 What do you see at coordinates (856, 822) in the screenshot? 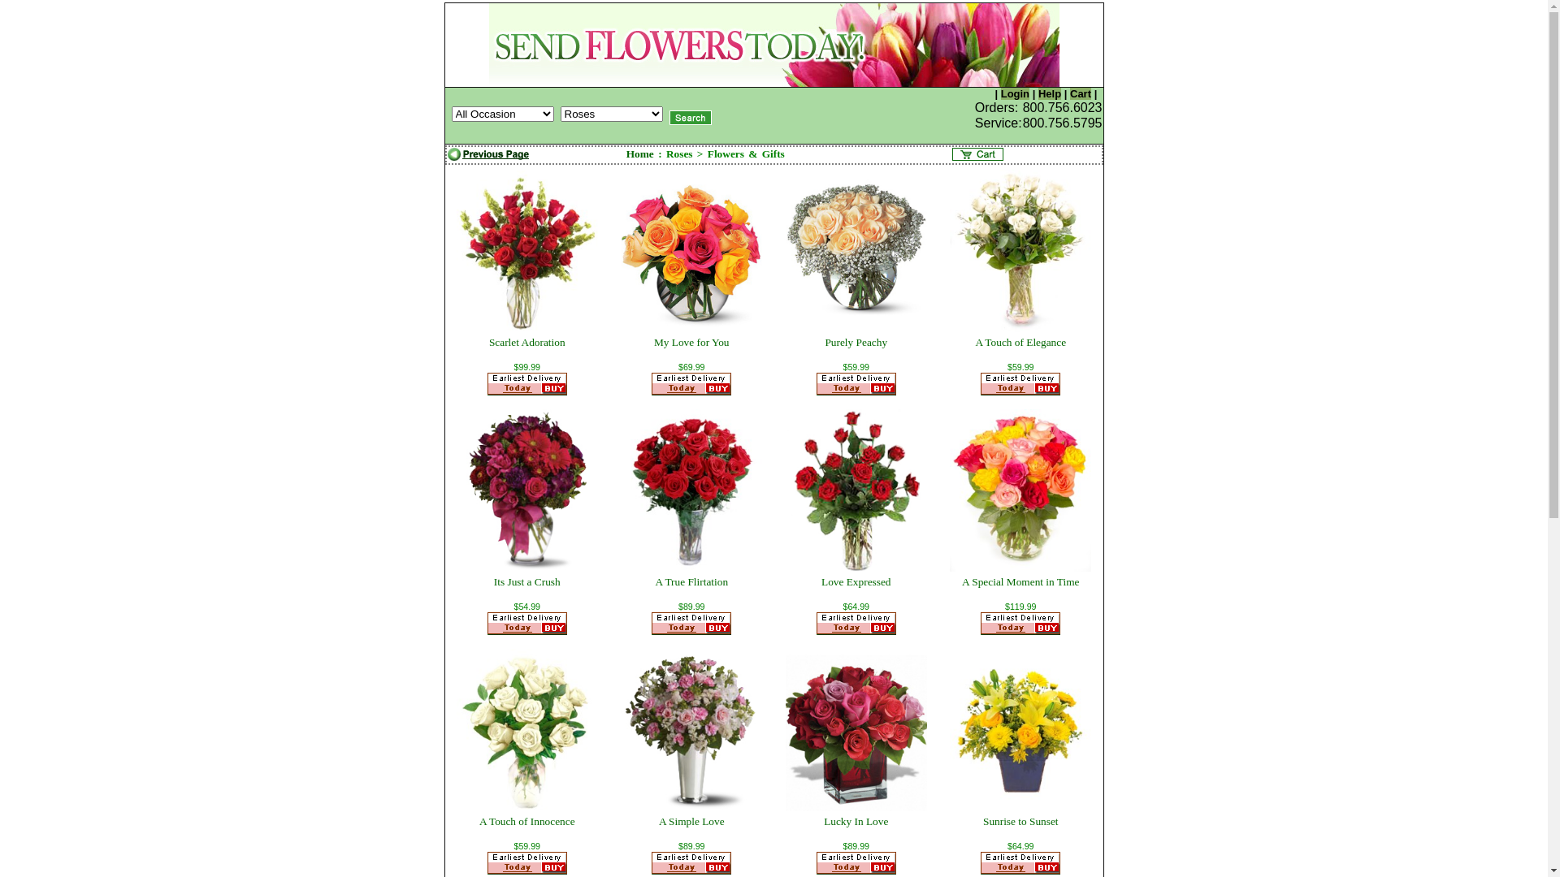
I see `Lucky In Love` at bounding box center [856, 822].